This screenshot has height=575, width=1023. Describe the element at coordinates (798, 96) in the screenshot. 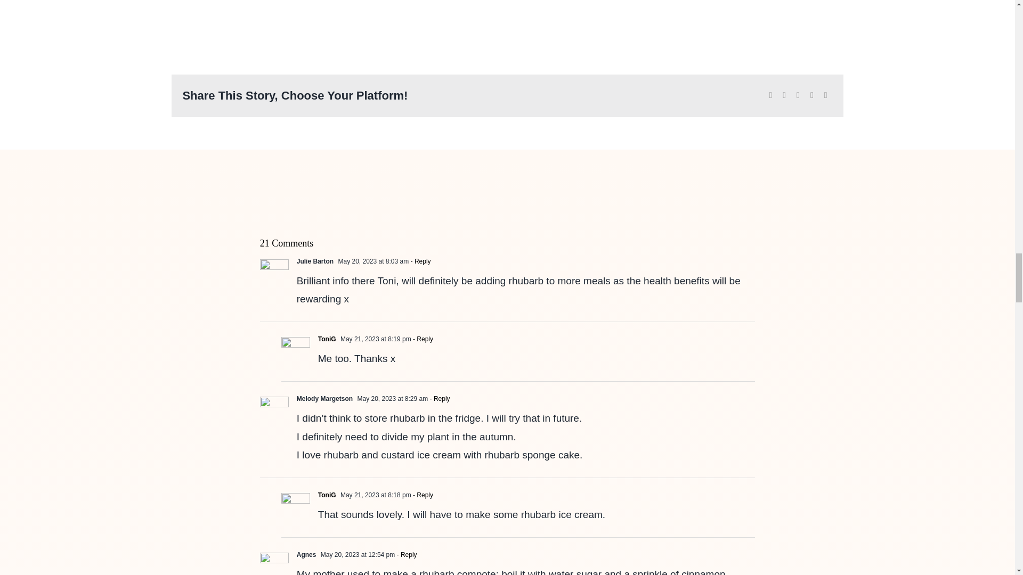

I see `WhatsApp` at that location.